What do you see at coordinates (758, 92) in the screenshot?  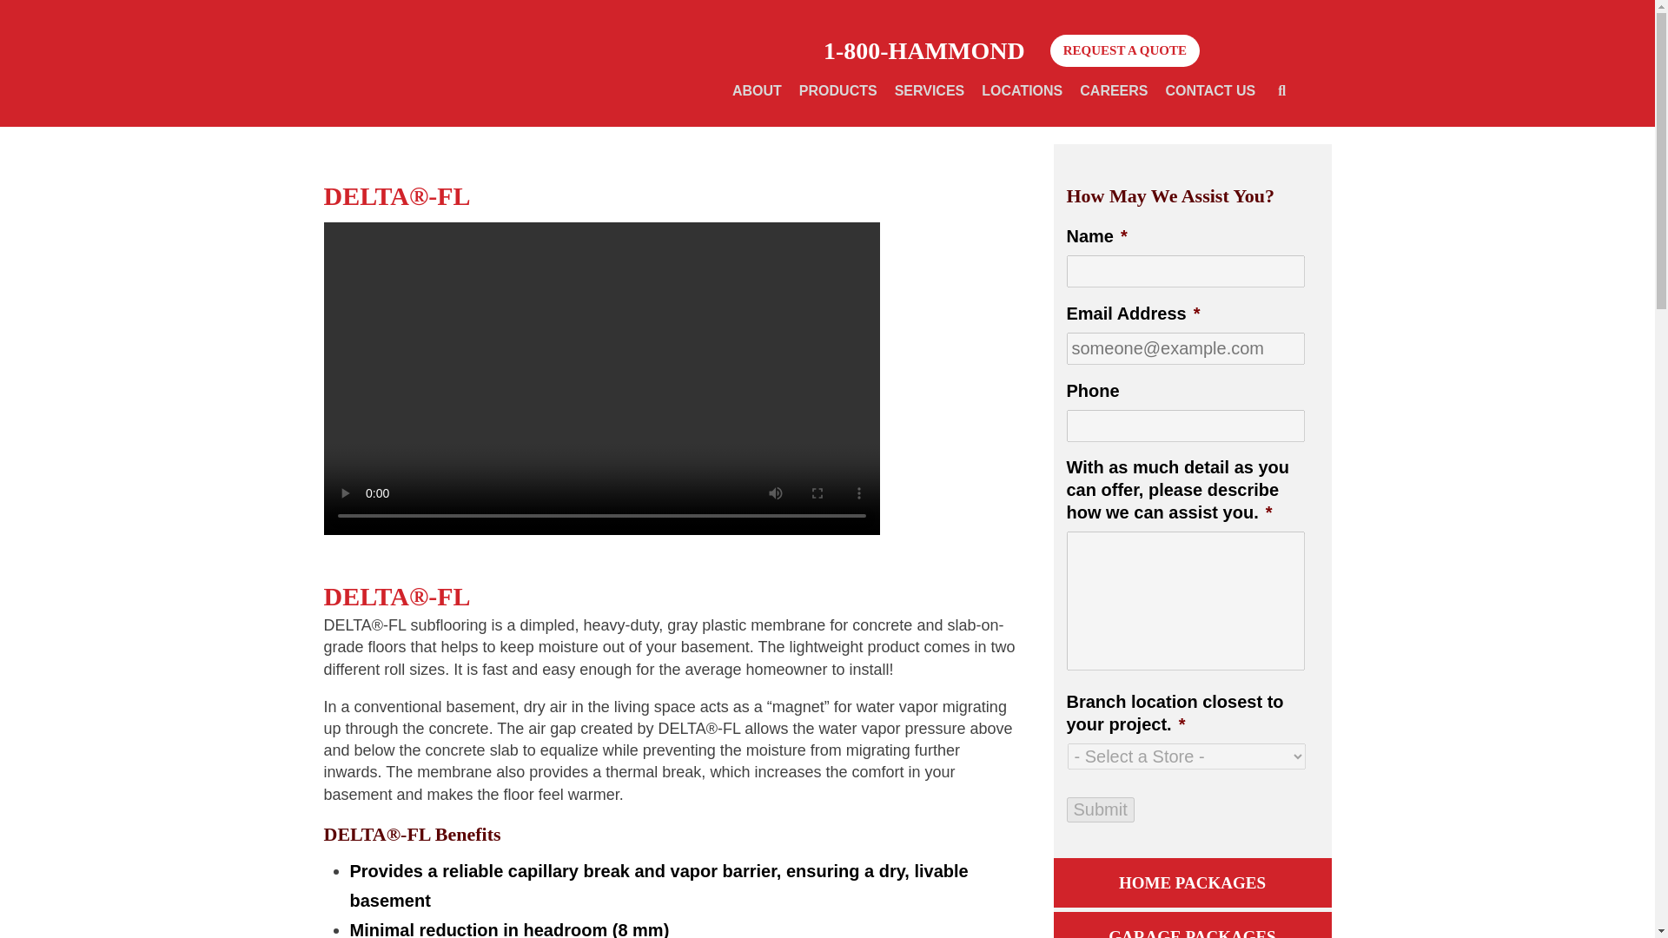 I see `Submit` at bounding box center [758, 92].